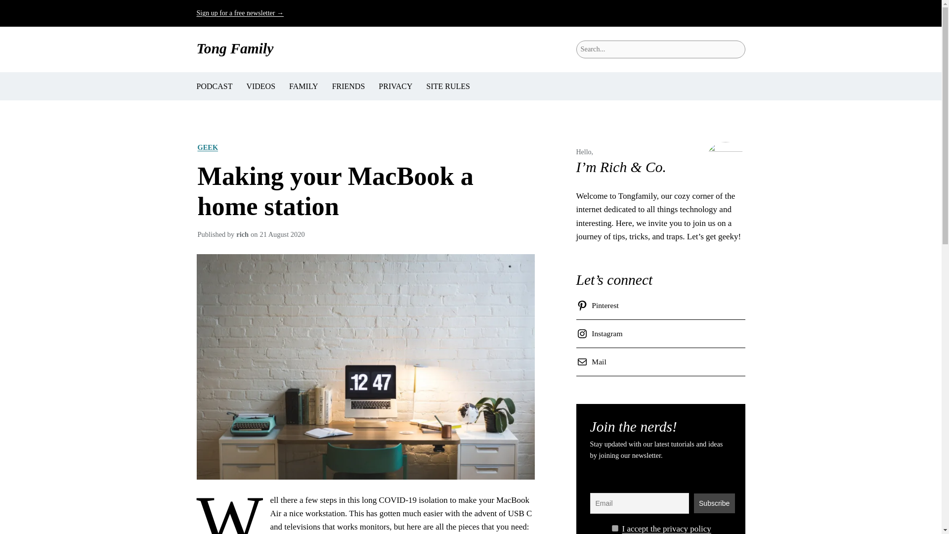  Describe the element at coordinates (448, 86) in the screenshot. I see `SITE RULES` at that location.